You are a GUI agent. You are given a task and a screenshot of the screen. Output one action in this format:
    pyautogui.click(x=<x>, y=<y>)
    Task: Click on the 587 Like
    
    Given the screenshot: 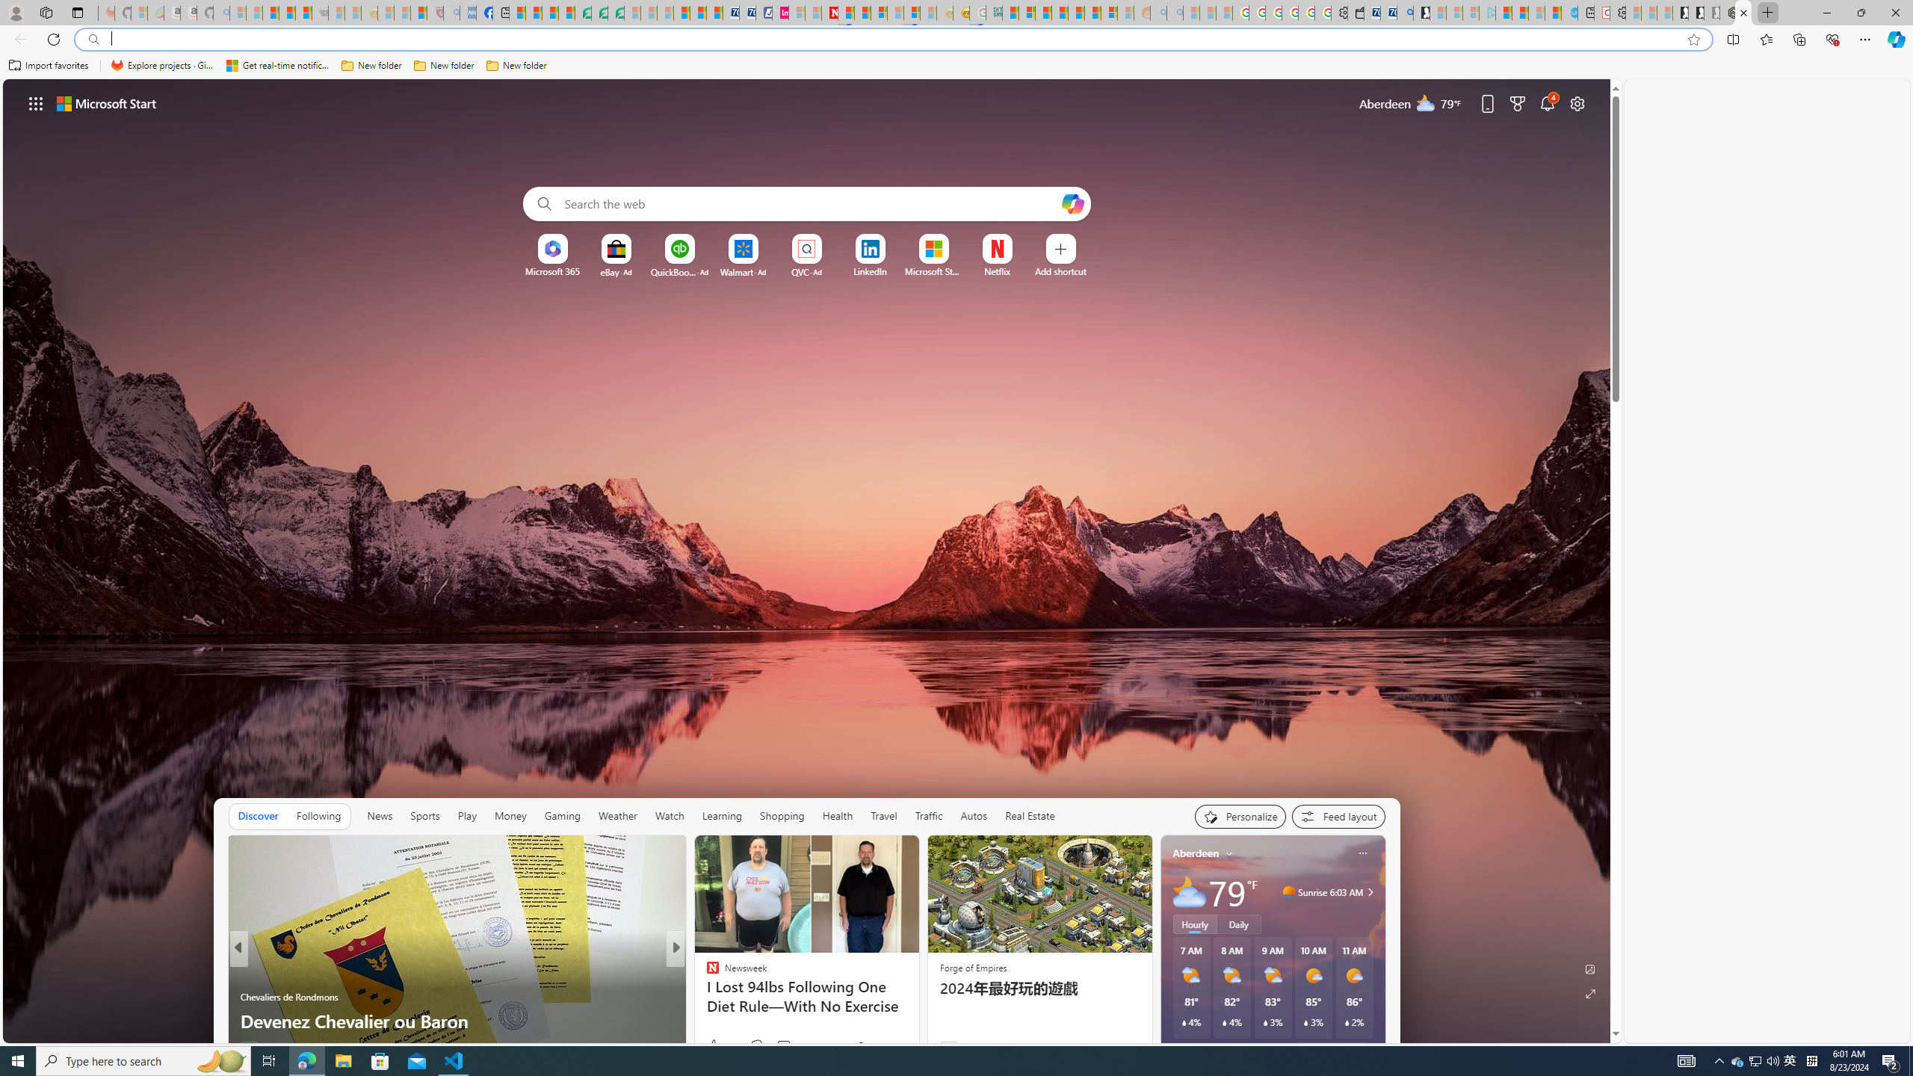 What is the action you would take?
    pyautogui.click(x=716, y=1046)
    